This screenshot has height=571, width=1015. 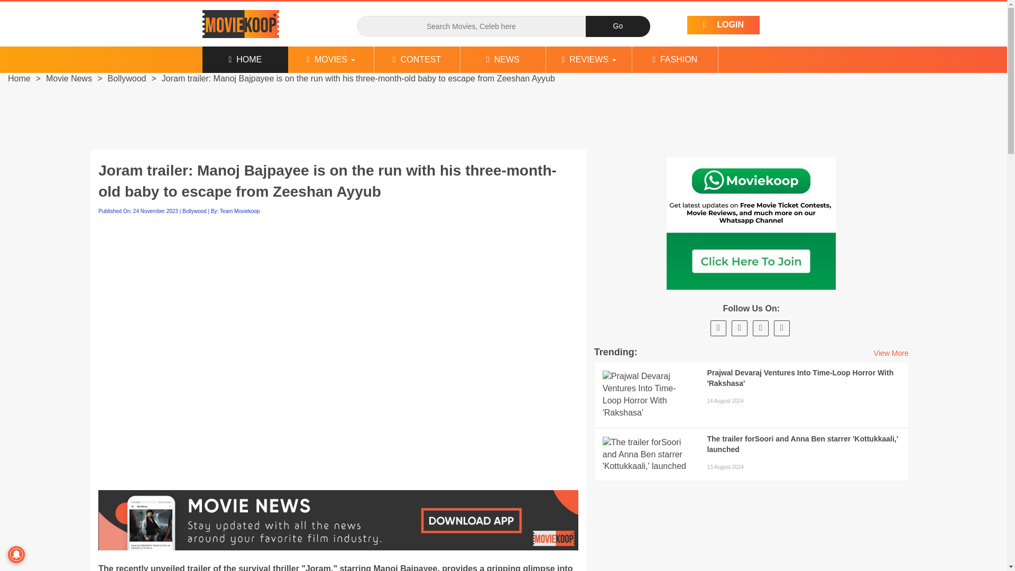 I want to click on Advertisement, so click(x=503, y=114).